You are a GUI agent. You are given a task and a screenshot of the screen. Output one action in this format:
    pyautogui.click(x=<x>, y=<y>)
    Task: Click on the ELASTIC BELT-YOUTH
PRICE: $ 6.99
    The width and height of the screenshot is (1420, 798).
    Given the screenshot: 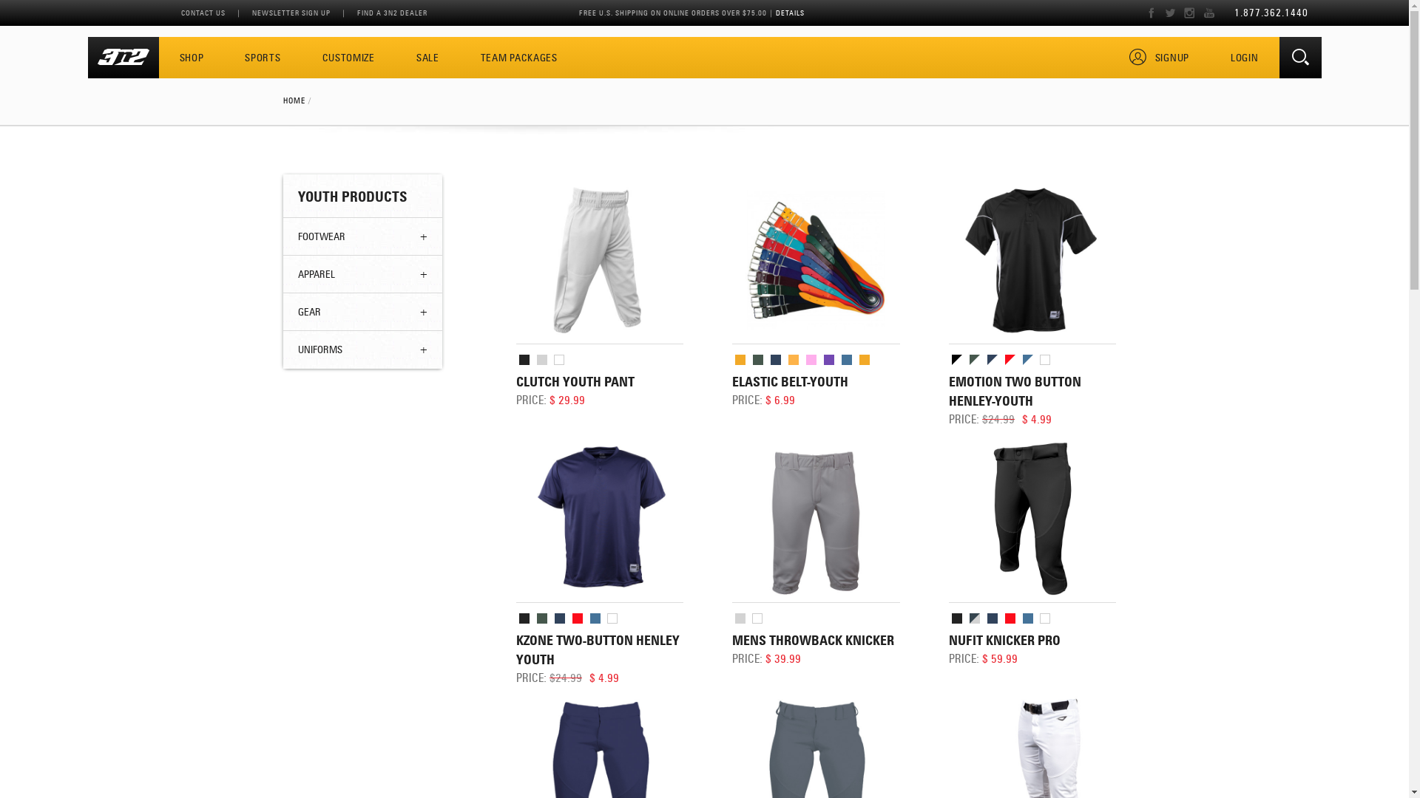 What is the action you would take?
    pyautogui.click(x=812, y=304)
    